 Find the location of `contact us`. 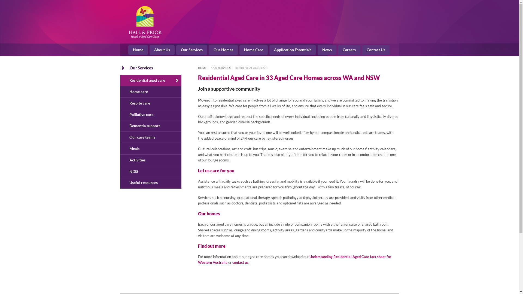

contact us is located at coordinates (240, 262).